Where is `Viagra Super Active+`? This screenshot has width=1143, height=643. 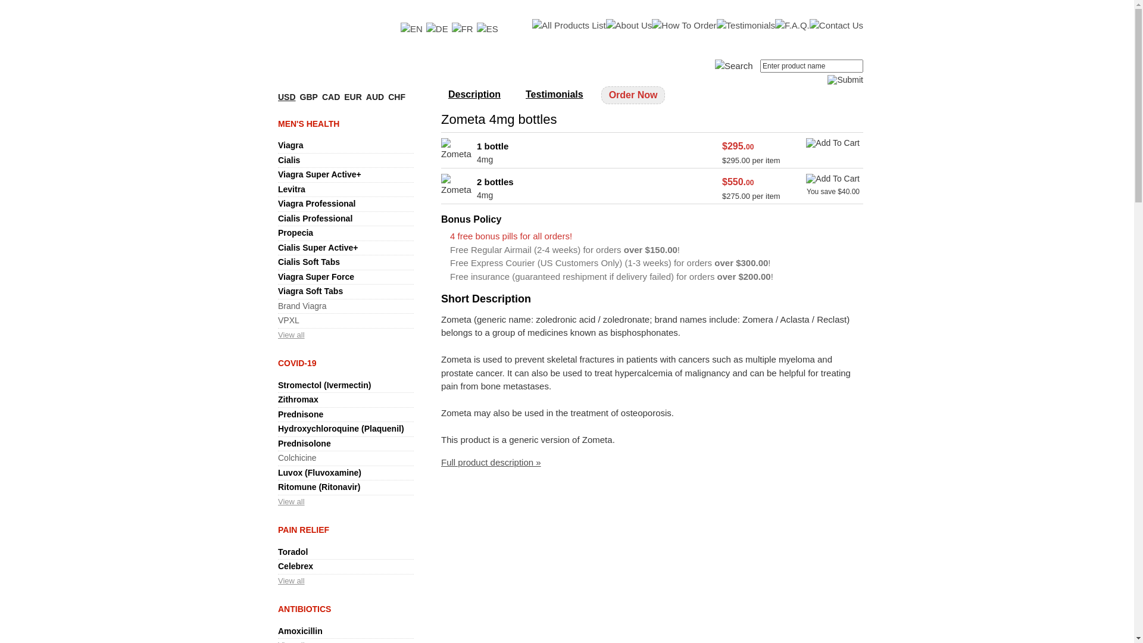 Viagra Super Active+ is located at coordinates (320, 174).